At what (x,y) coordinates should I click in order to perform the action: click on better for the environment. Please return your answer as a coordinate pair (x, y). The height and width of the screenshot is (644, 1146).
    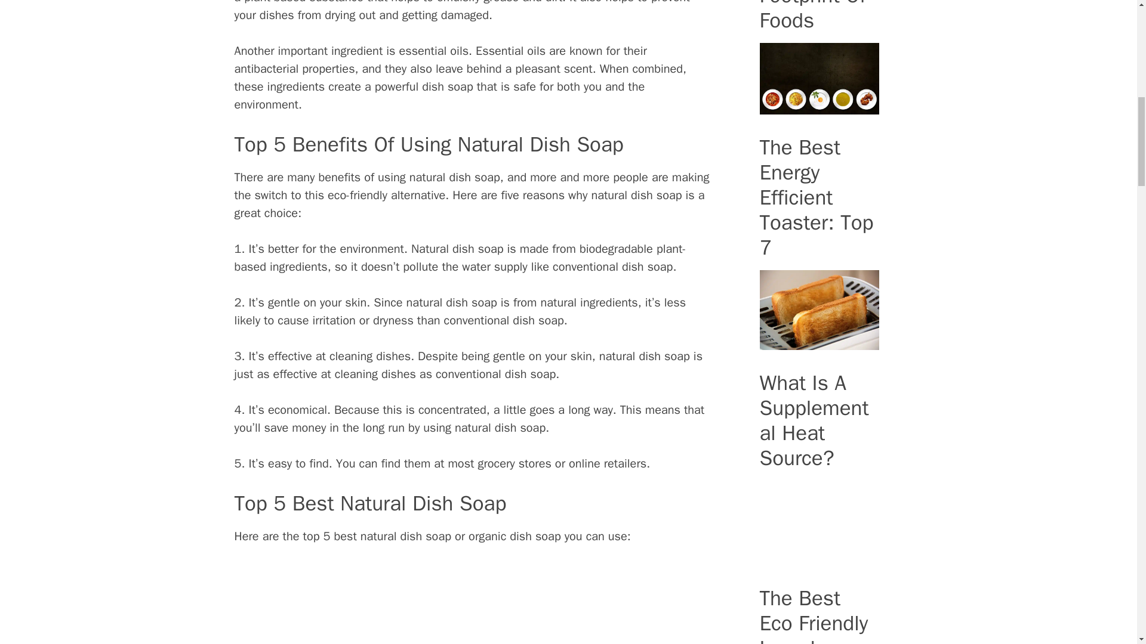
    Looking at the image, I should click on (336, 249).